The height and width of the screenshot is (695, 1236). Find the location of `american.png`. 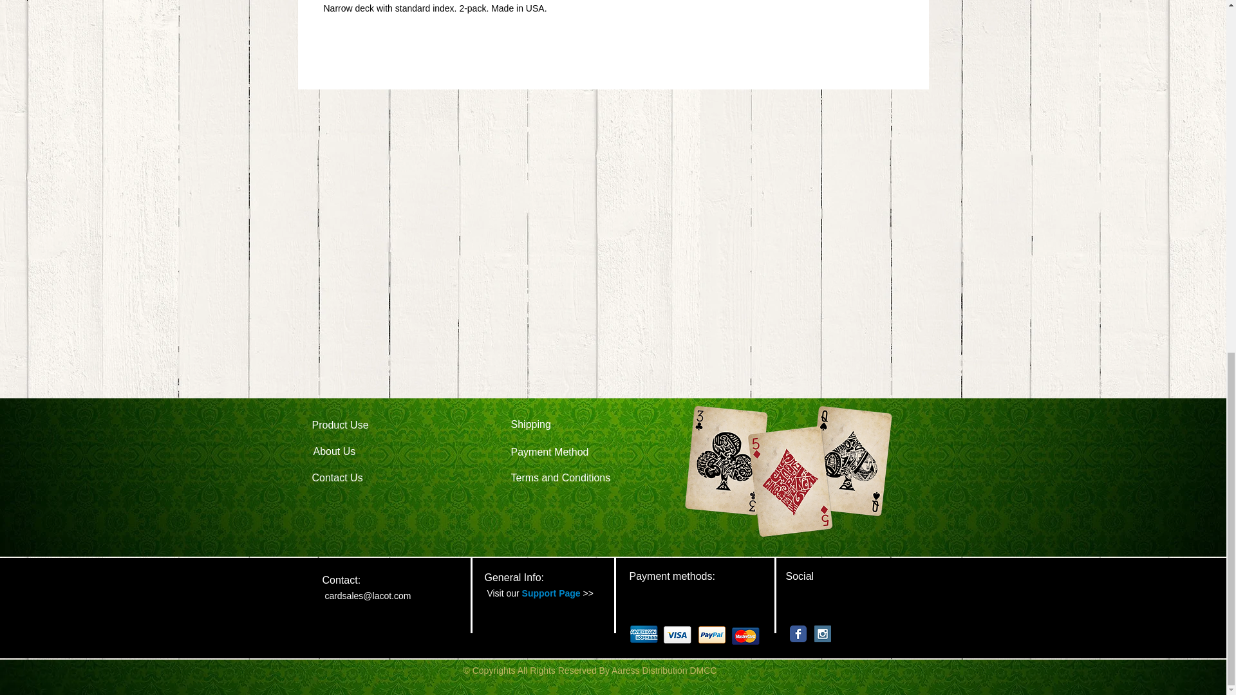

american.png is located at coordinates (644, 634).